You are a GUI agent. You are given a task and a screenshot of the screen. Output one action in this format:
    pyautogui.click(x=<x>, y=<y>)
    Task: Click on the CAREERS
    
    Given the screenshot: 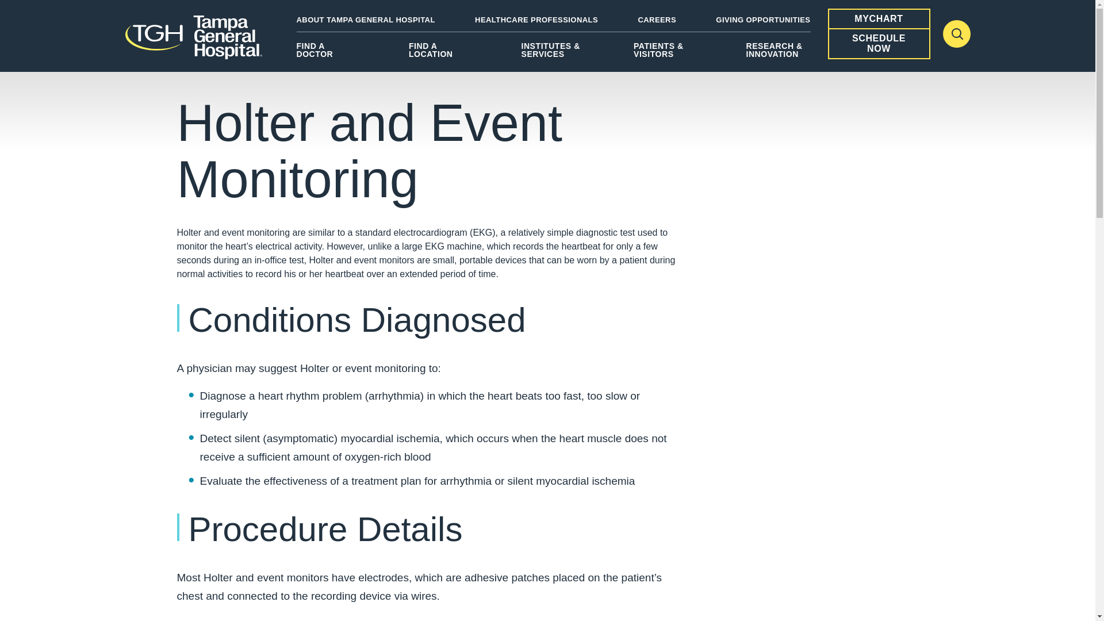 What is the action you would take?
    pyautogui.click(x=657, y=20)
    